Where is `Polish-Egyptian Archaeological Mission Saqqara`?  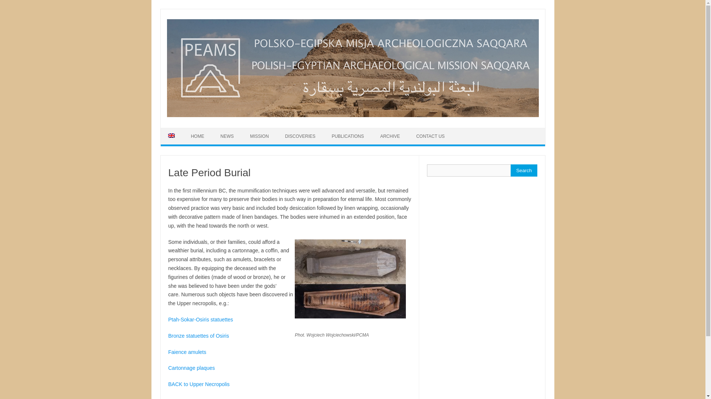 Polish-Egyptian Archaeological Mission Saqqara is located at coordinates (352, 115).